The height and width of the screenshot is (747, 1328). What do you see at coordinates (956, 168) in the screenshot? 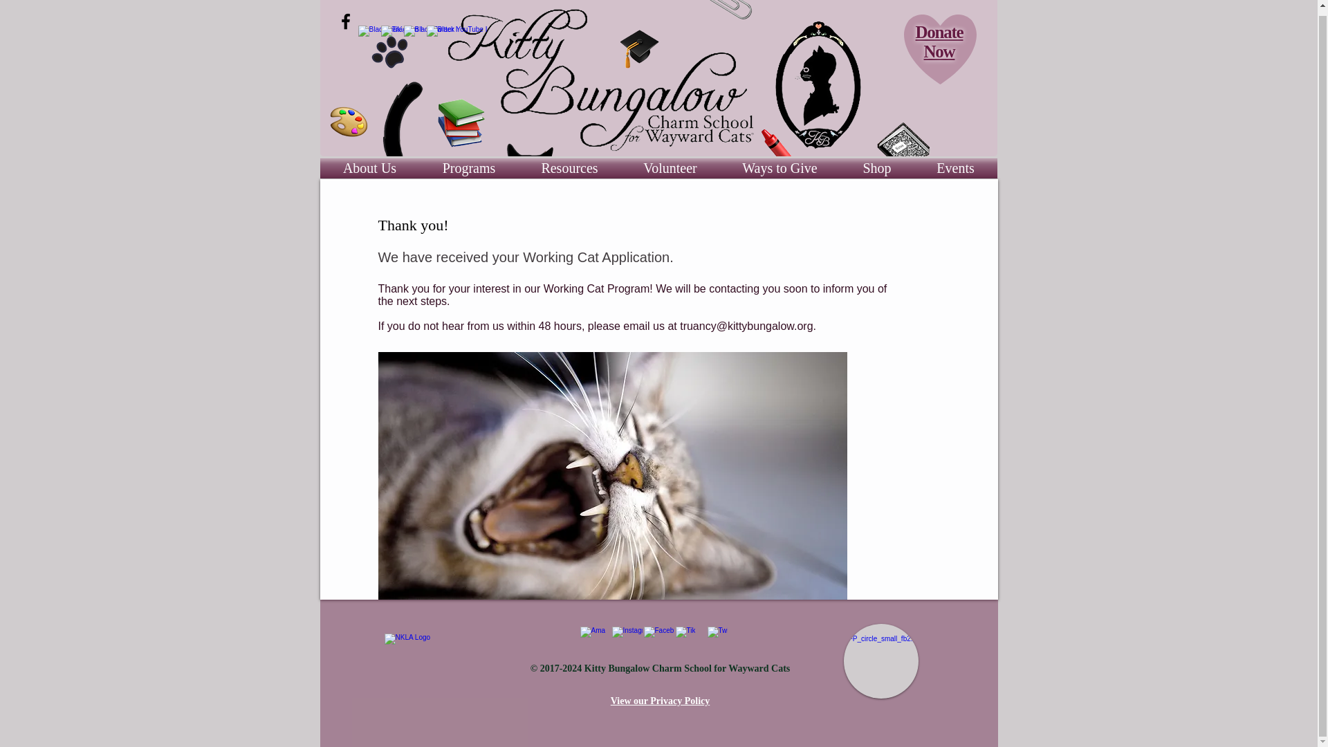
I see `Events` at bounding box center [956, 168].